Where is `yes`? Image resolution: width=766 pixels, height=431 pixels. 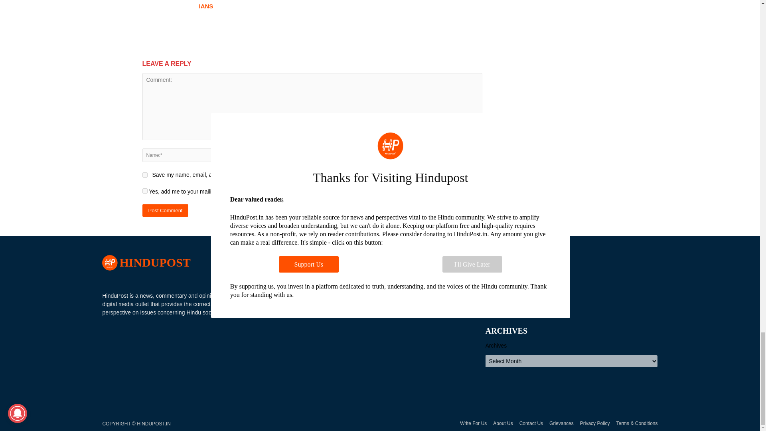
yes is located at coordinates (144, 175).